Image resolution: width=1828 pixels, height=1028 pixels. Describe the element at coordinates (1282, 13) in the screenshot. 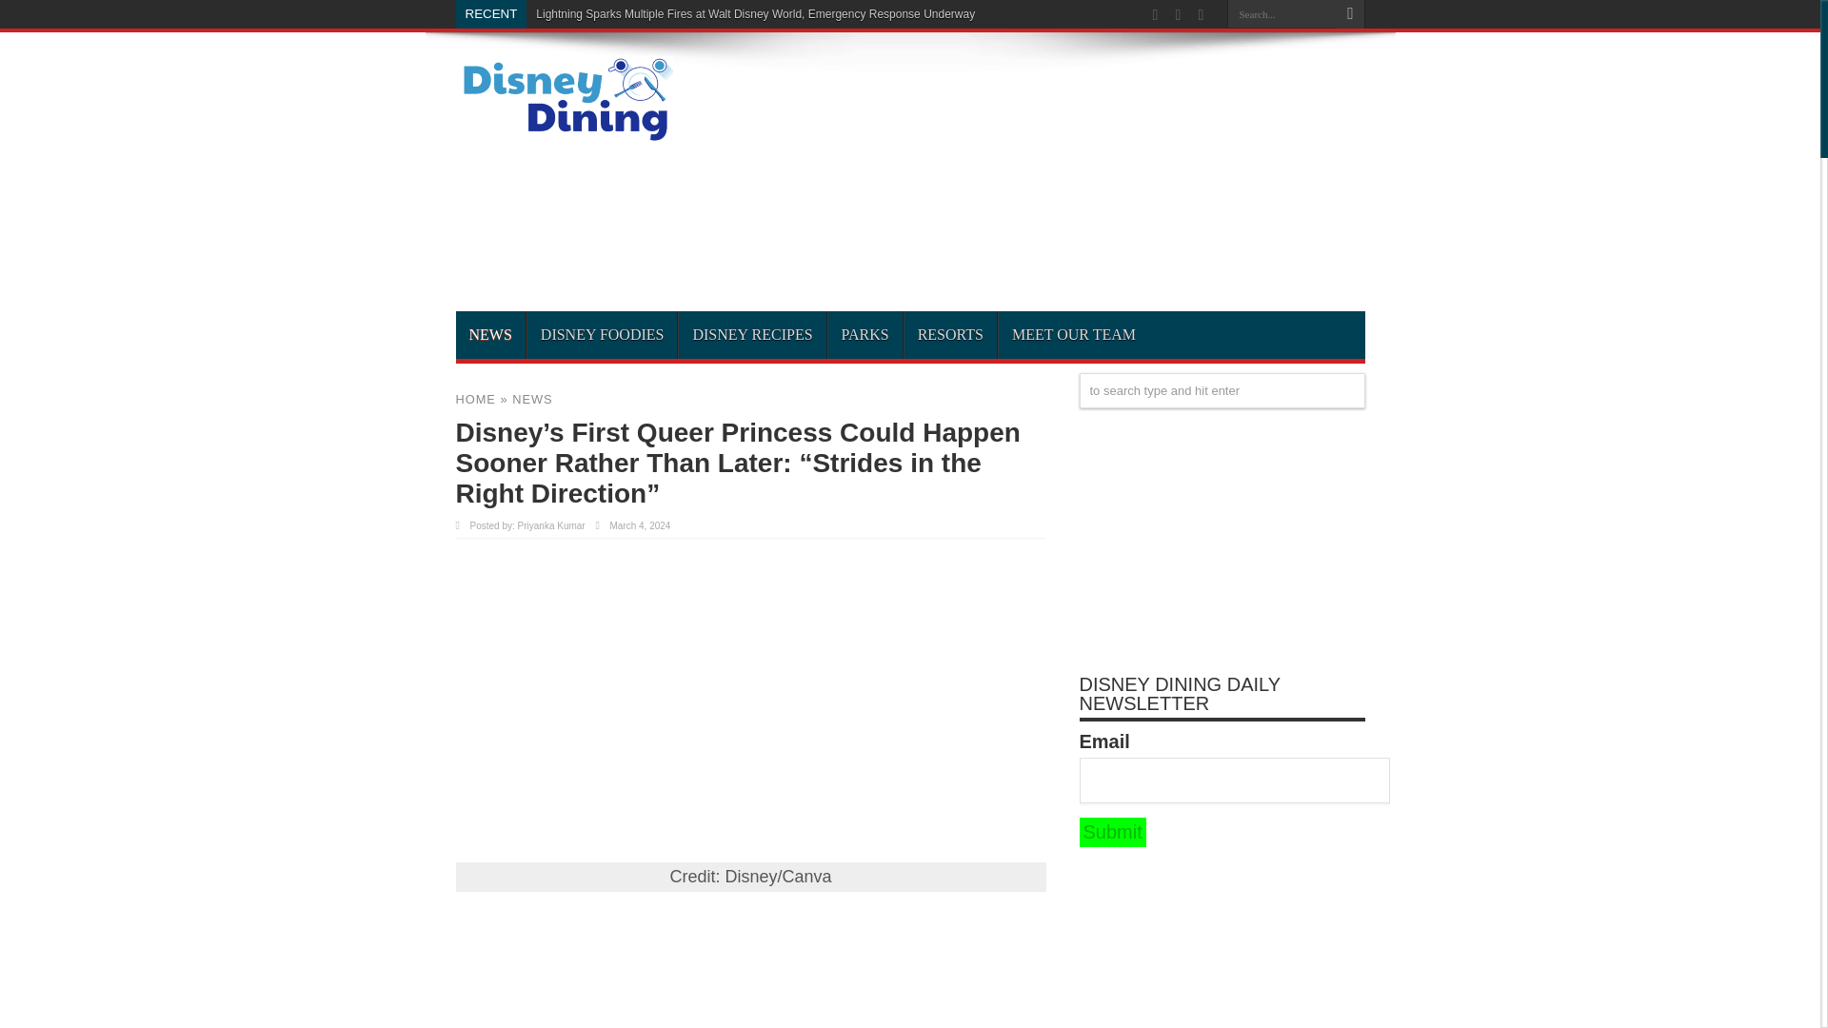

I see `Search...` at that location.